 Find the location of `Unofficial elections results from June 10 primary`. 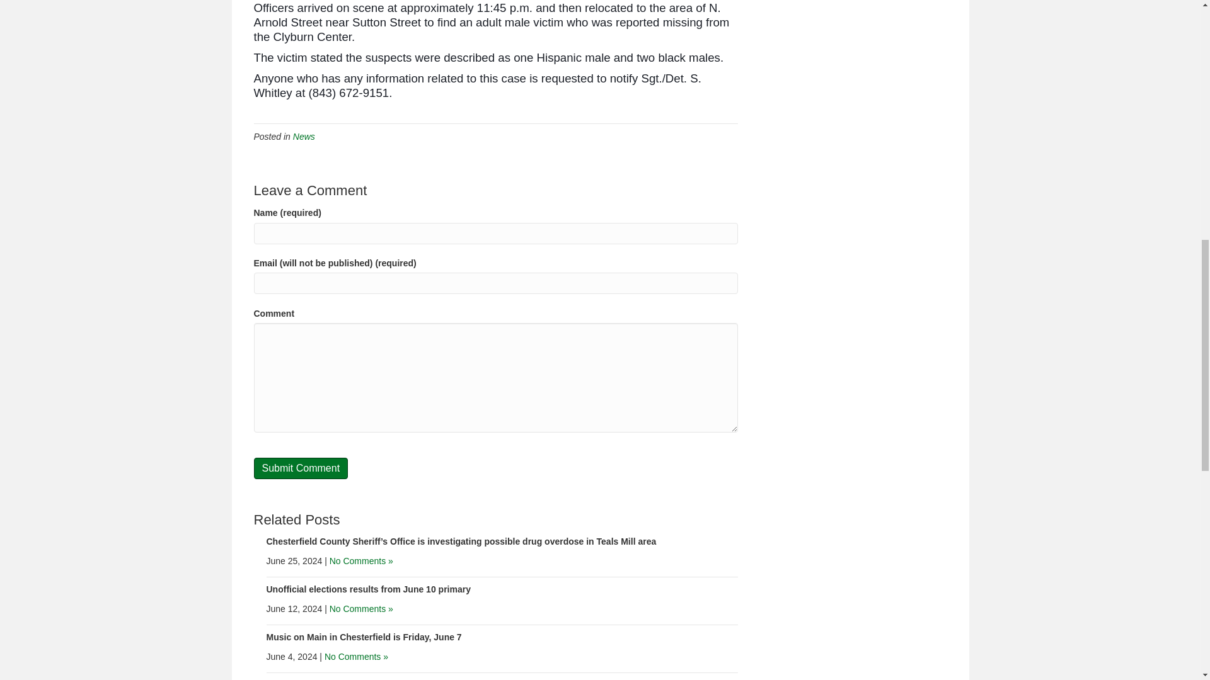

Unofficial elections results from June 10 primary is located at coordinates (368, 589).